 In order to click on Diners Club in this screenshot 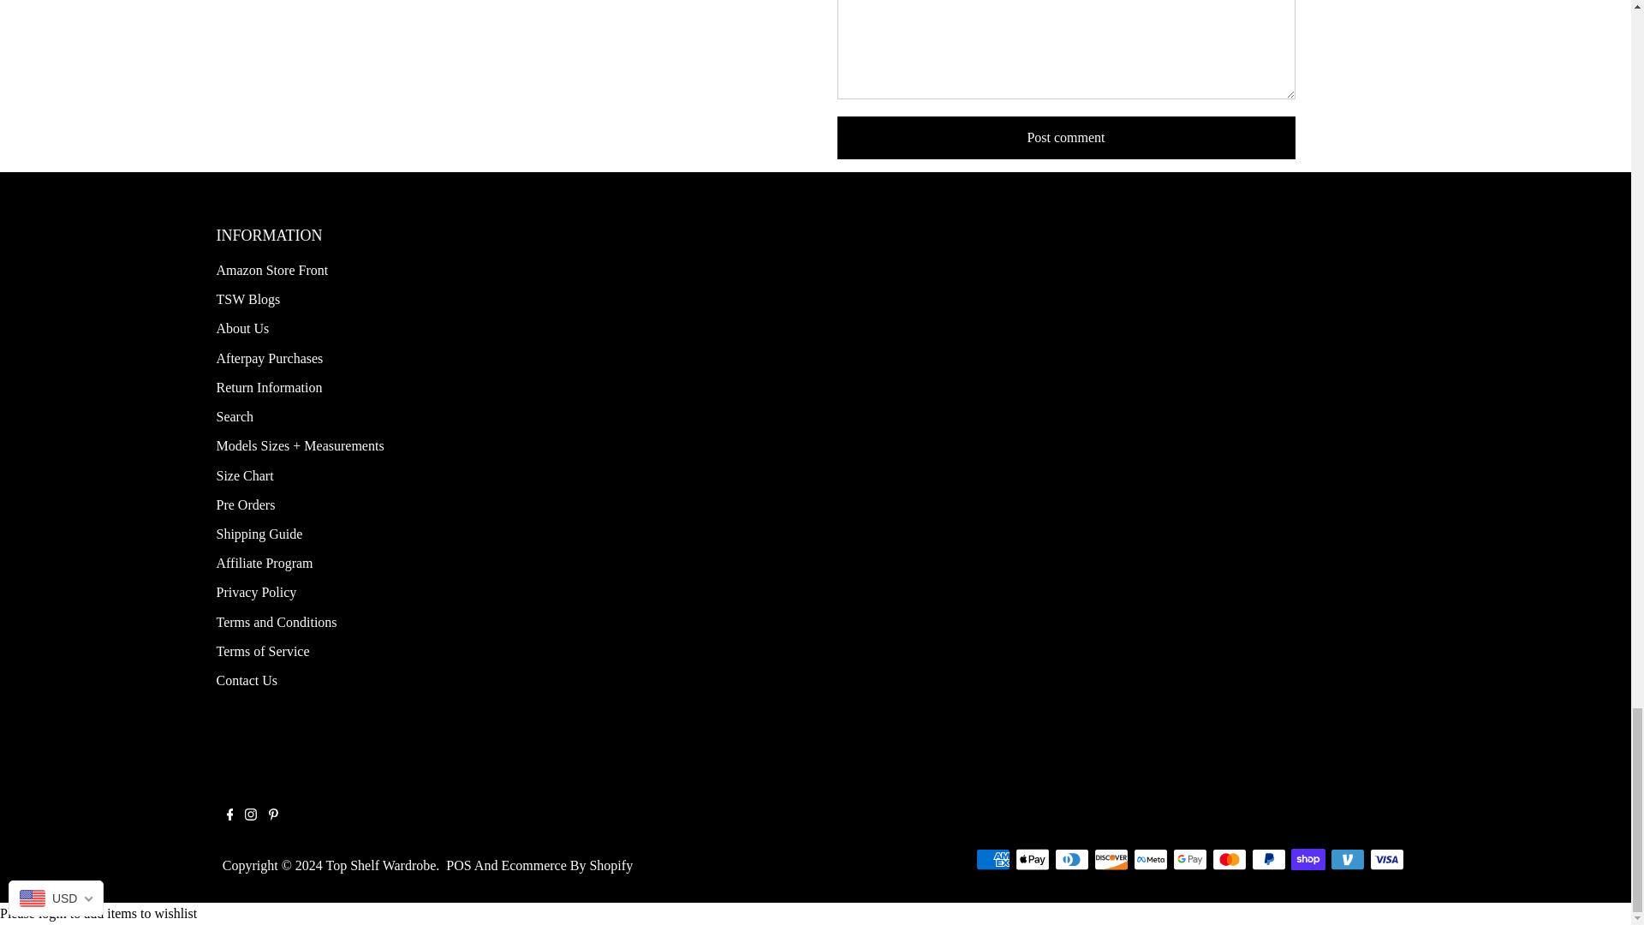, I will do `click(1072, 860)`.